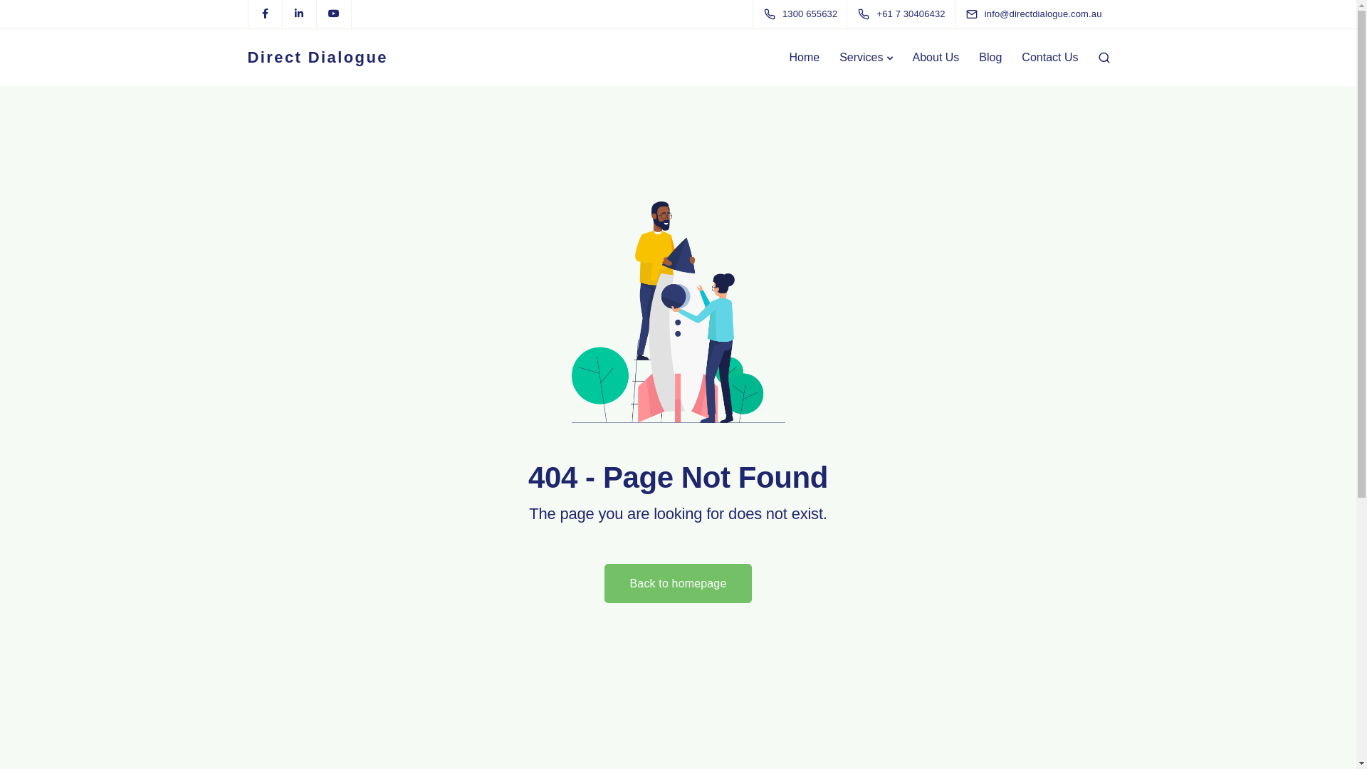 The height and width of the screenshot is (769, 1367). What do you see at coordinates (318, 58) in the screenshot?
I see `Direct Dialogue` at bounding box center [318, 58].